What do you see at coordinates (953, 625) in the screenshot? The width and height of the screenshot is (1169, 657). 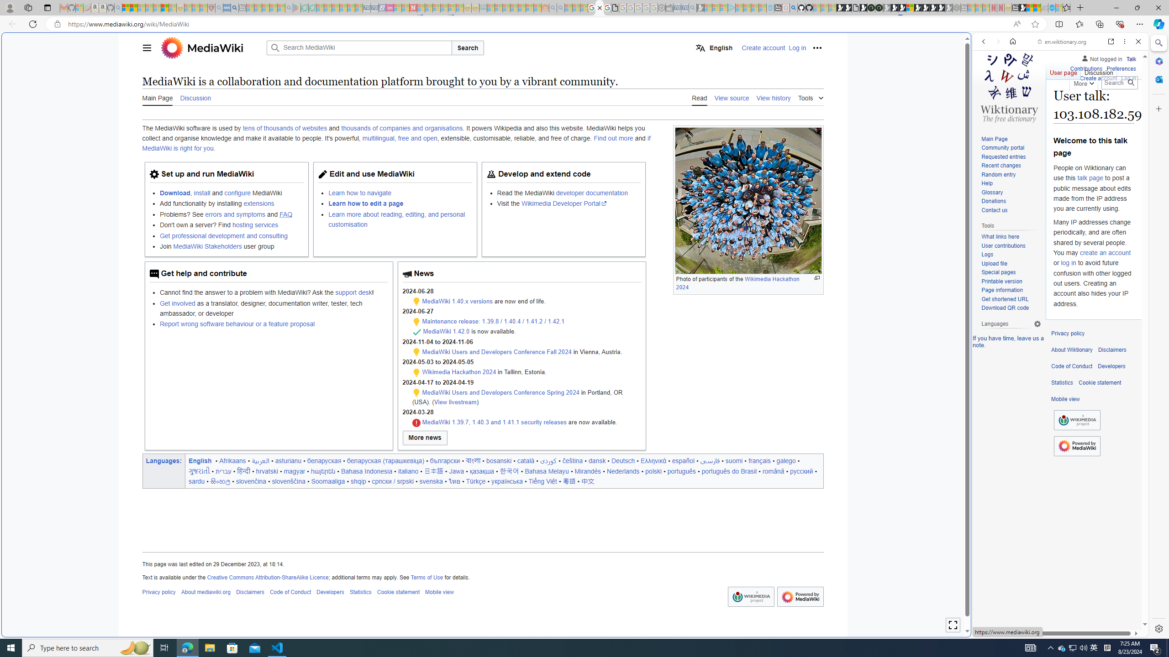 I see `Toggle limited content width` at bounding box center [953, 625].